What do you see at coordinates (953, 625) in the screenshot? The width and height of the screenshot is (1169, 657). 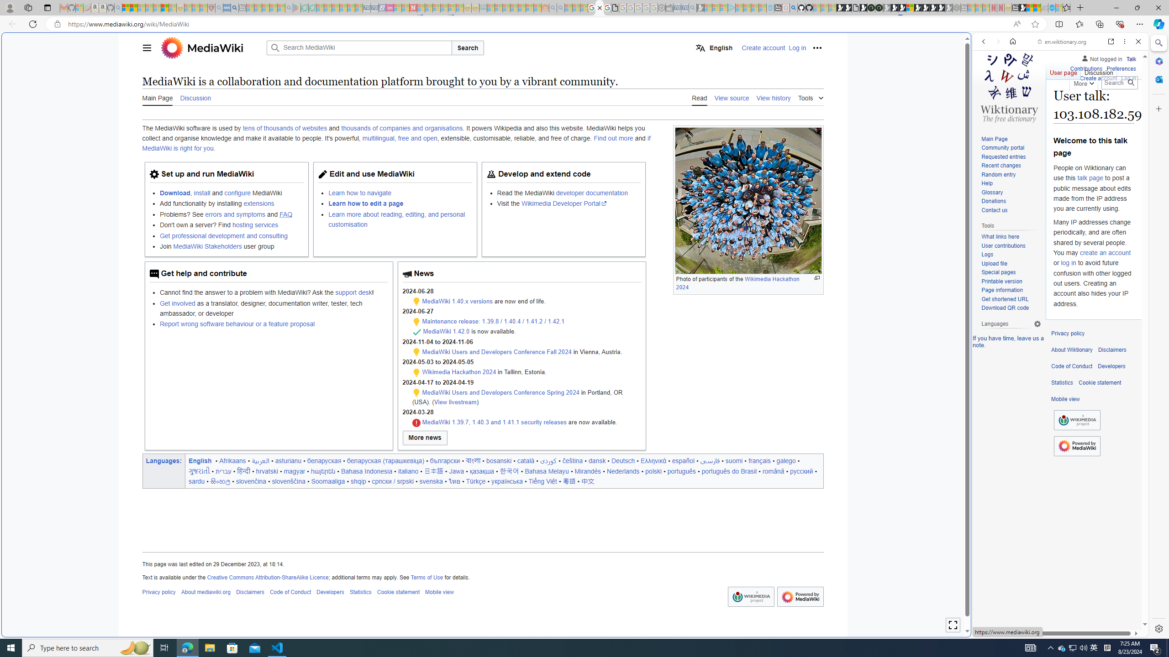 I see `Toggle limited content width` at bounding box center [953, 625].